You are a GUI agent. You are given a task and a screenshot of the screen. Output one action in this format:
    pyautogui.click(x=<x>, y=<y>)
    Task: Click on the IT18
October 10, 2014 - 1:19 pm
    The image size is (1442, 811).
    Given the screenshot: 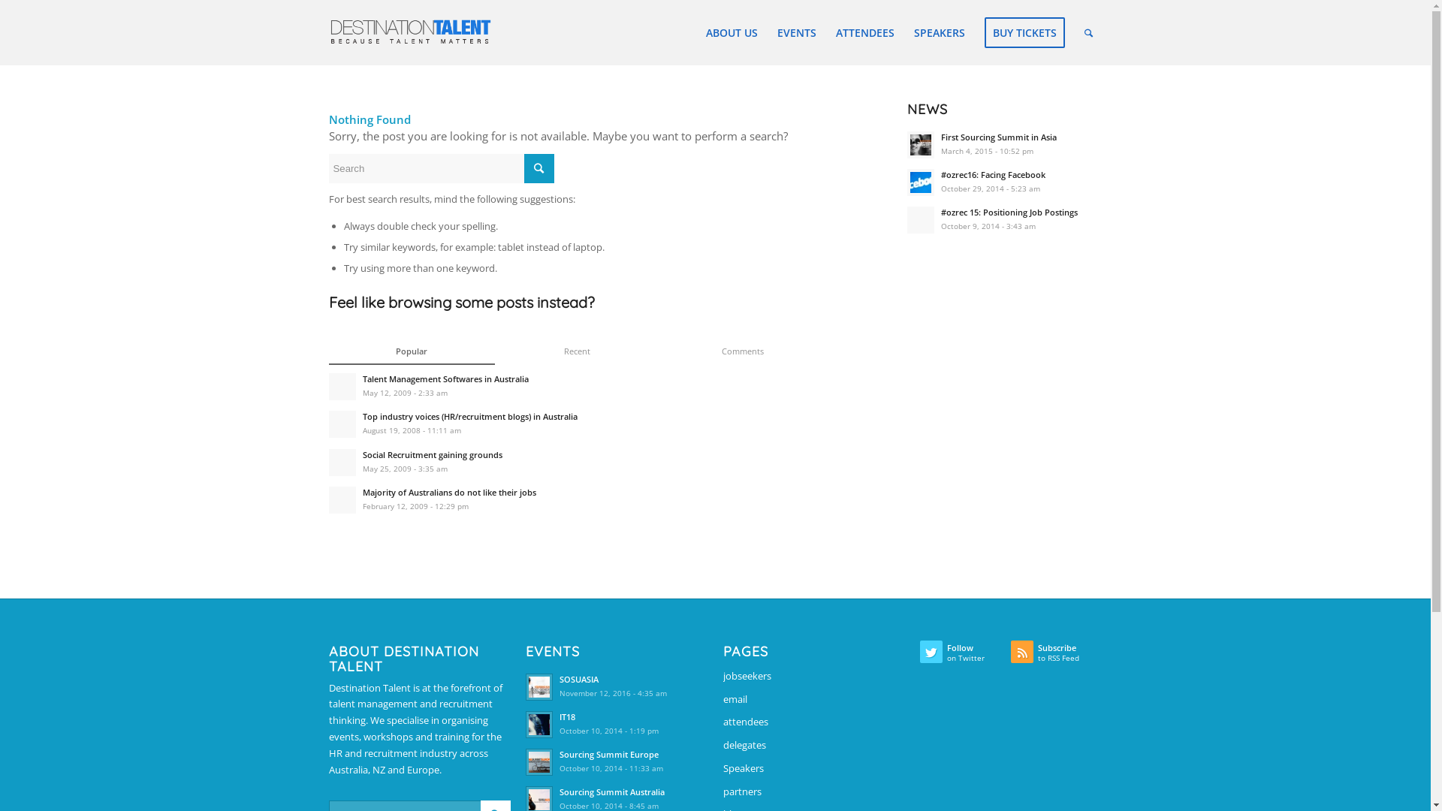 What is the action you would take?
    pyautogui.click(x=617, y=723)
    